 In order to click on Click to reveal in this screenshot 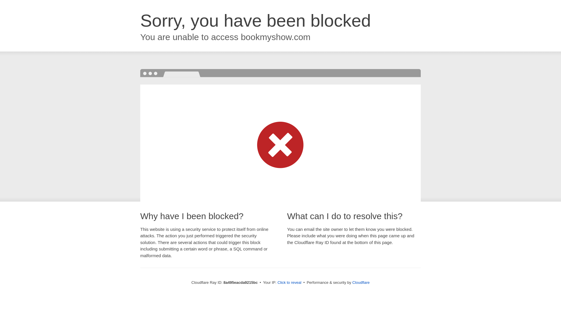, I will do `click(290, 283)`.